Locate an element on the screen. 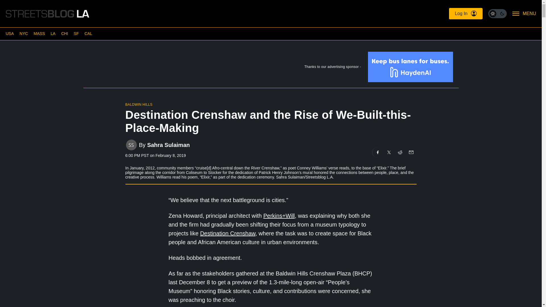  NYC is located at coordinates (24, 34).